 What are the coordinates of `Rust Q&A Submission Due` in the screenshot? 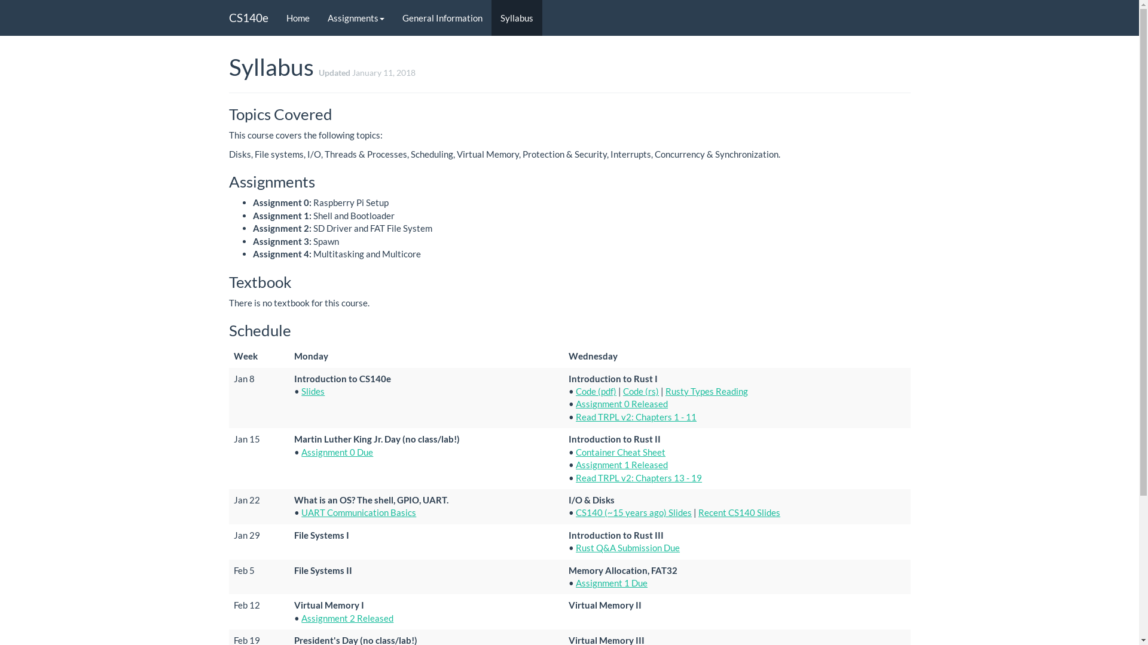 It's located at (628, 548).